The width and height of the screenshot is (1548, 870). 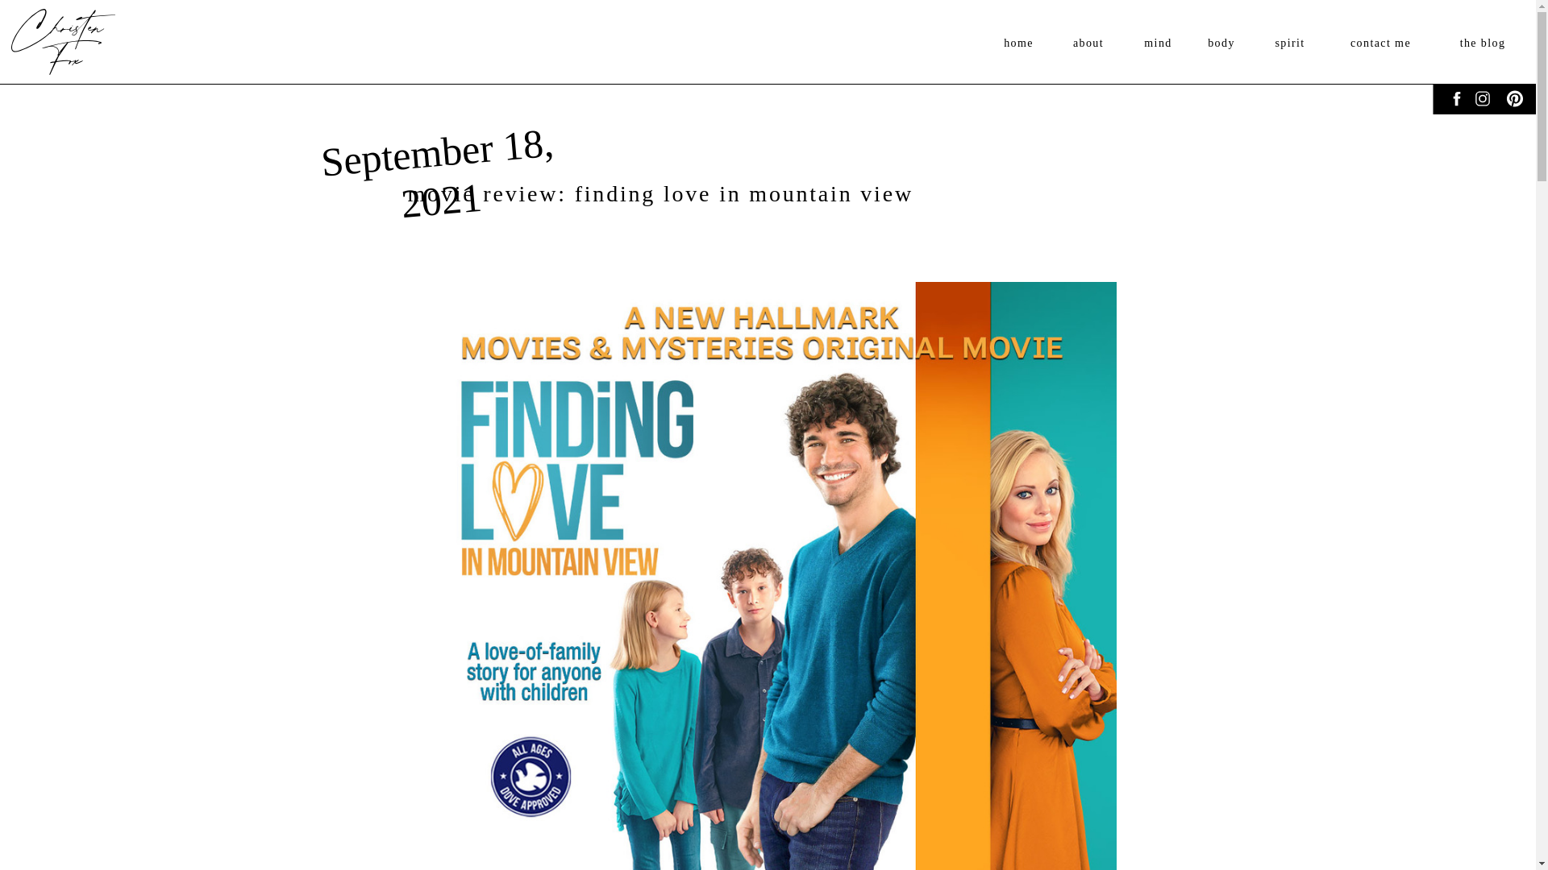 I want to click on the blog, so click(x=1482, y=47).